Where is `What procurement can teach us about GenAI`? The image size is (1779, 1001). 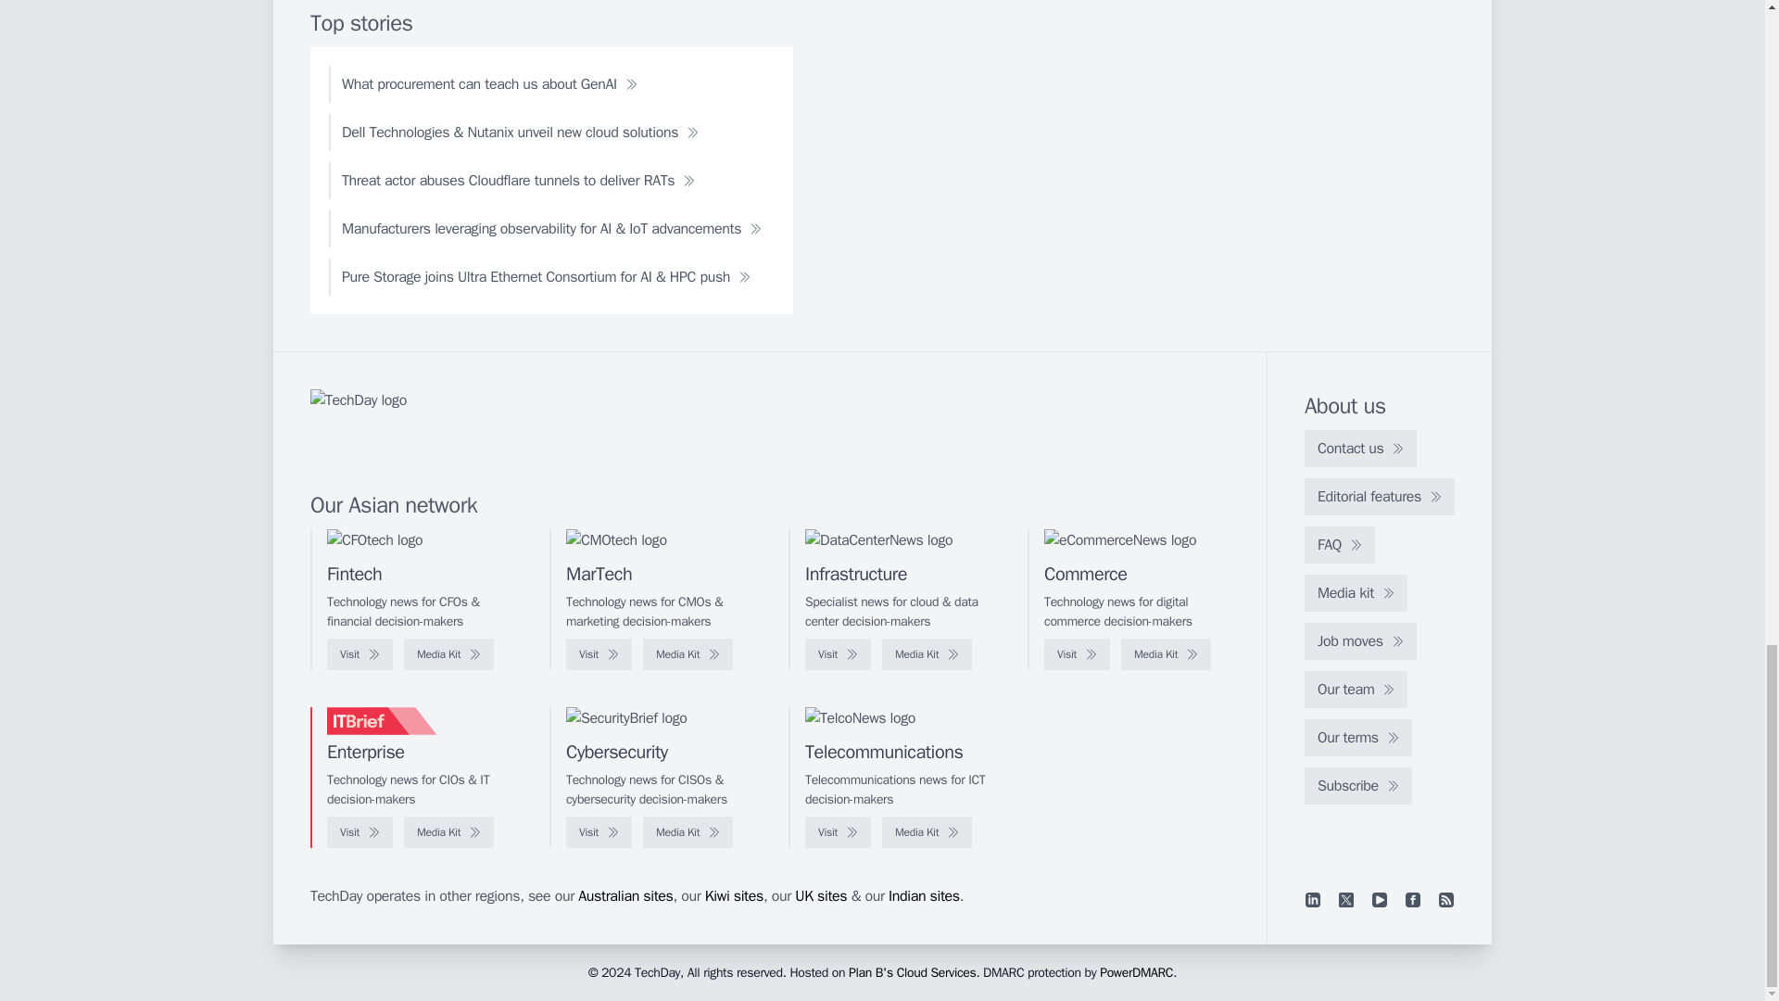 What procurement can teach us about GenAI is located at coordinates (489, 84).